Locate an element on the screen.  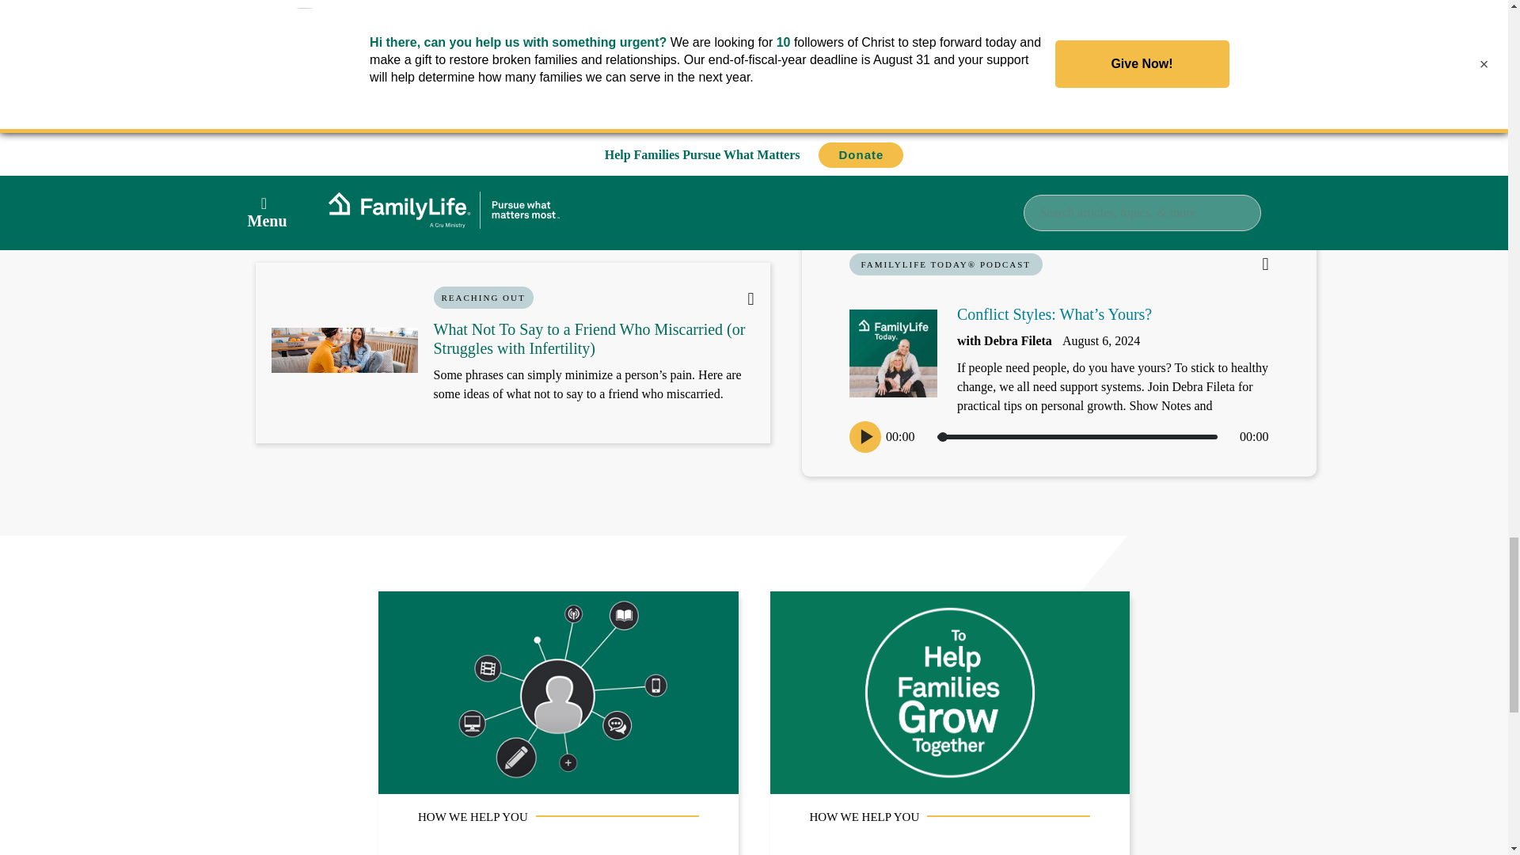
Please introduce yourself is located at coordinates (483, 19).